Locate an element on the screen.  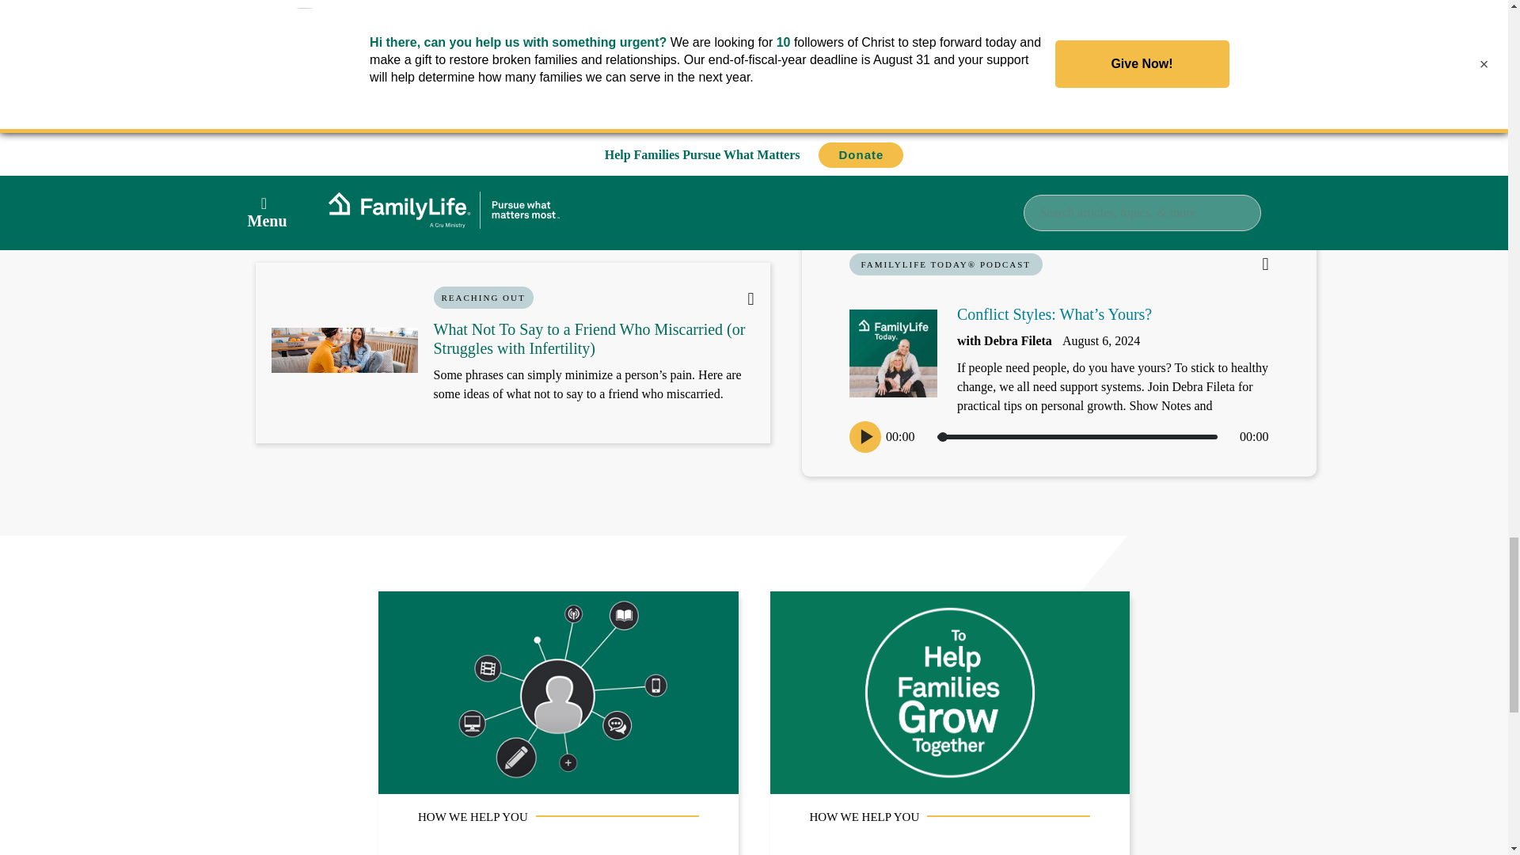
Please introduce yourself is located at coordinates (483, 19).